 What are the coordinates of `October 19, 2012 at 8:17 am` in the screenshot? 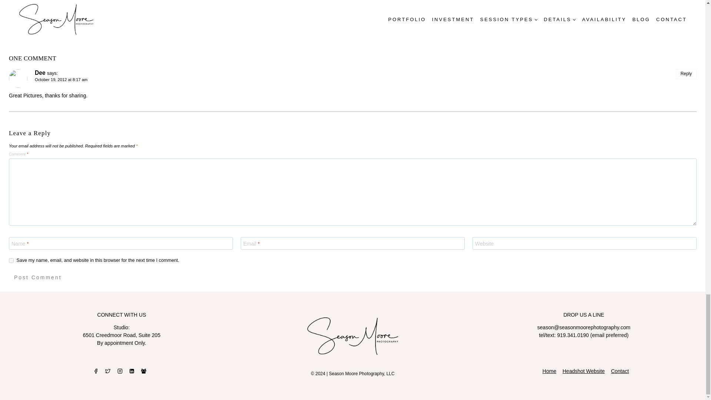 It's located at (61, 80).